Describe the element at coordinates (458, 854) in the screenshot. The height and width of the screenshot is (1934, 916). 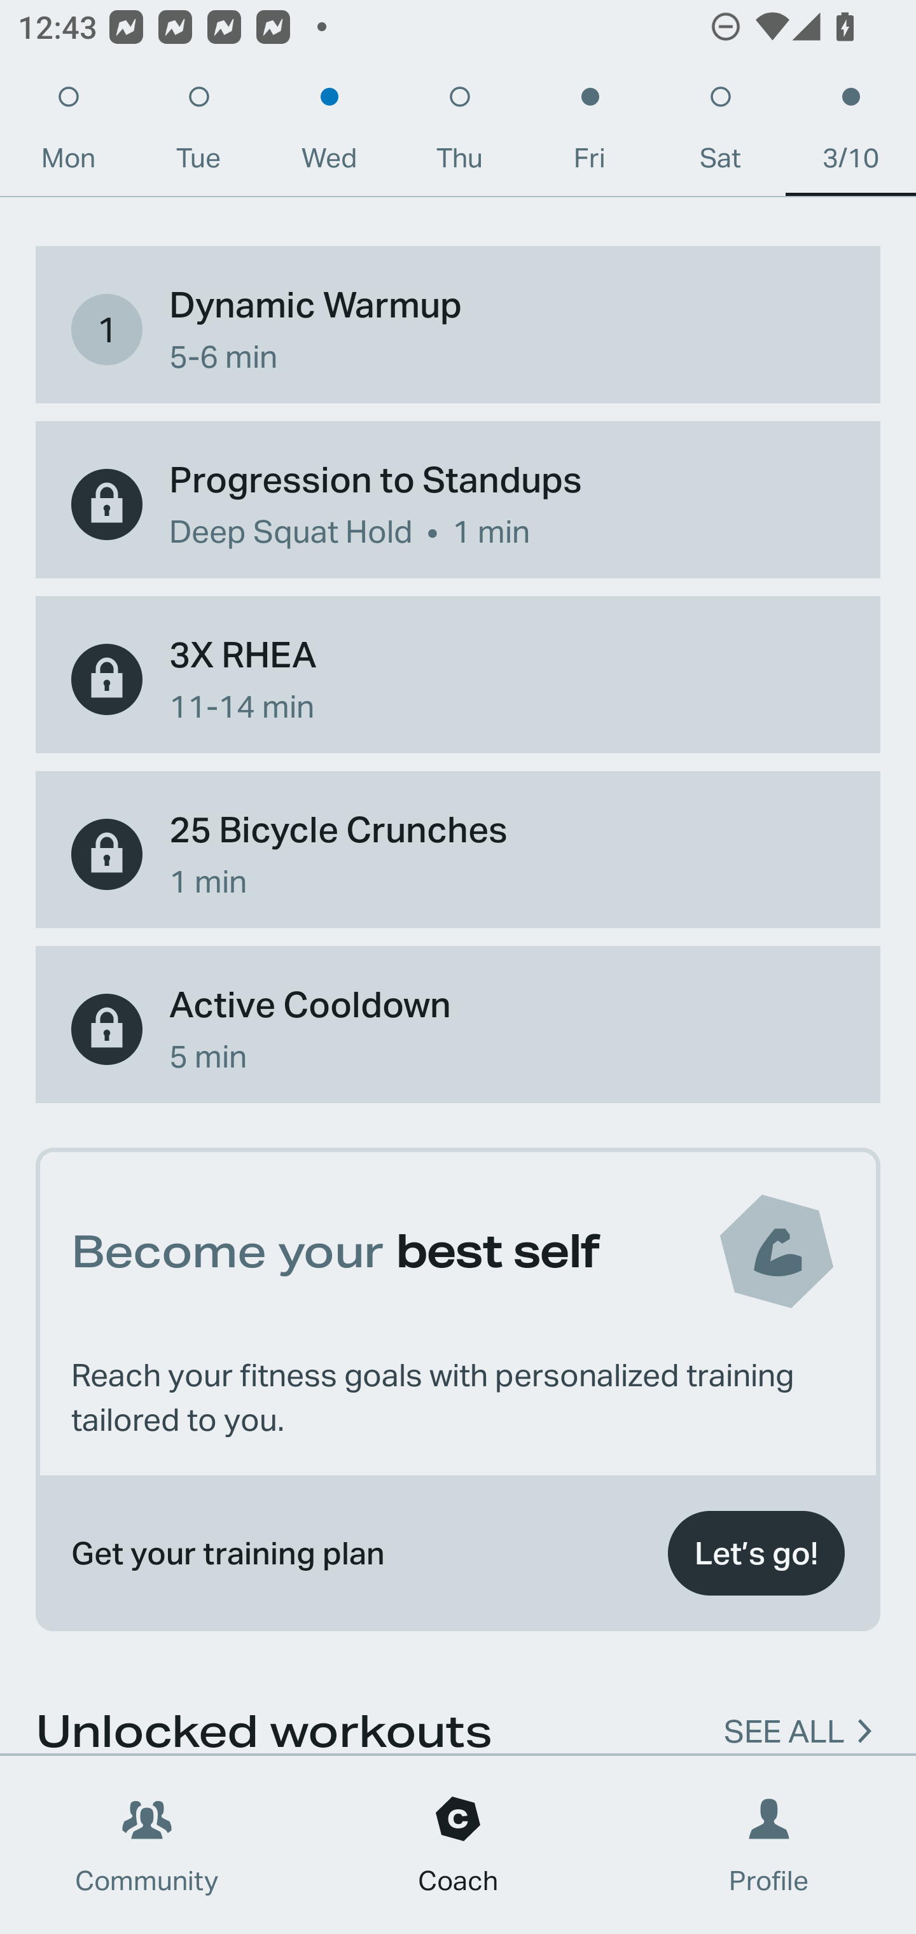
I see `25 Bicycle Crunches 1 min` at that location.